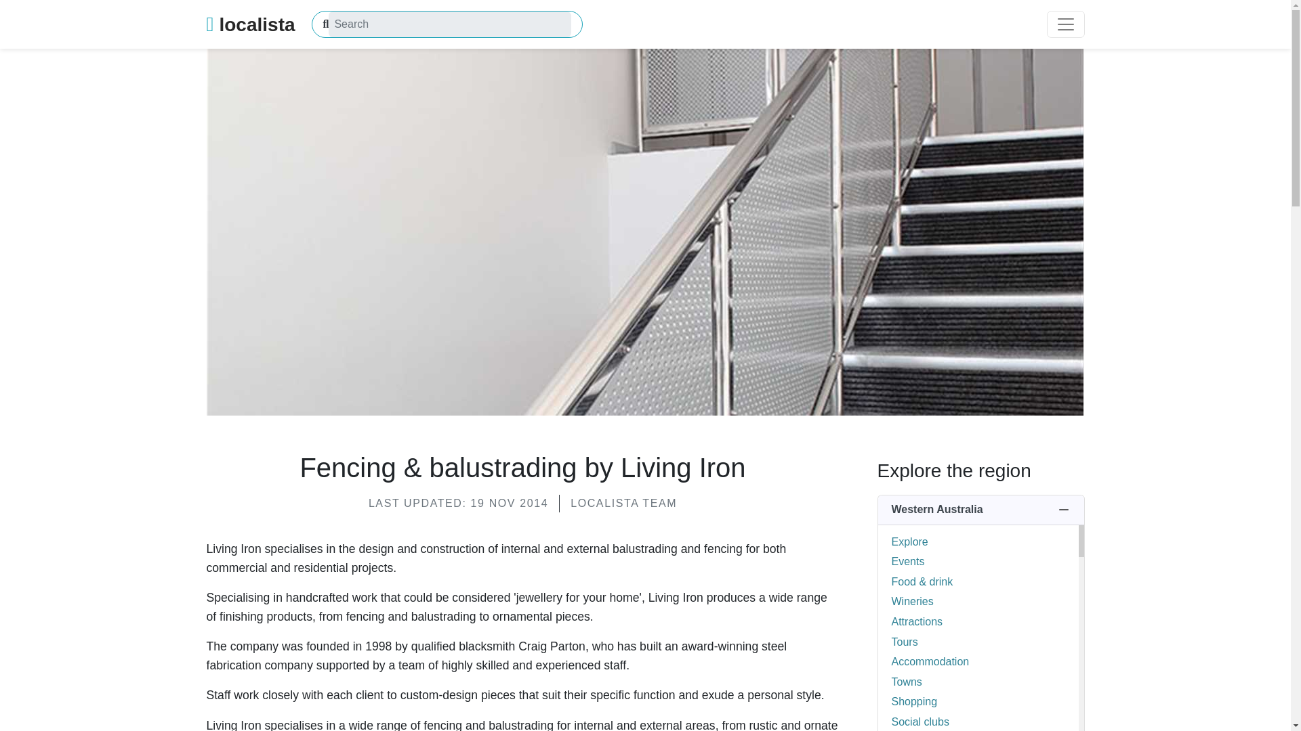  What do you see at coordinates (981, 510) in the screenshot?
I see `Western Australia` at bounding box center [981, 510].